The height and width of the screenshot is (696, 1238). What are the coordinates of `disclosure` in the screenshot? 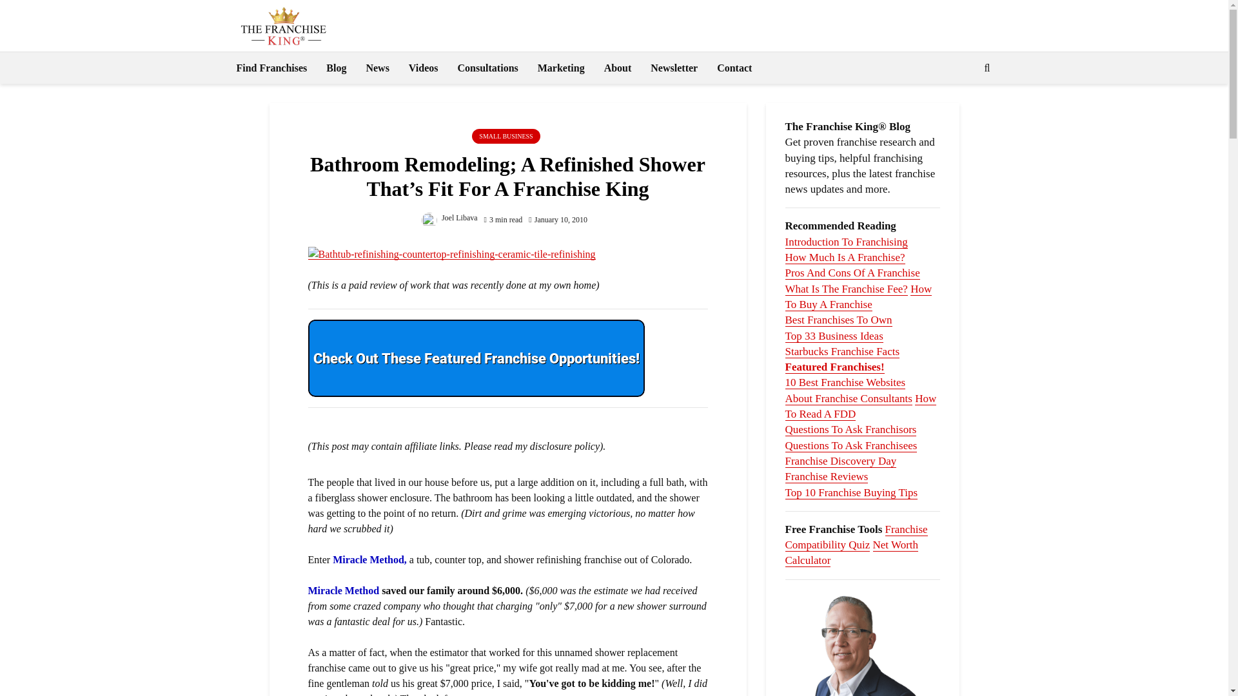 It's located at (551, 446).